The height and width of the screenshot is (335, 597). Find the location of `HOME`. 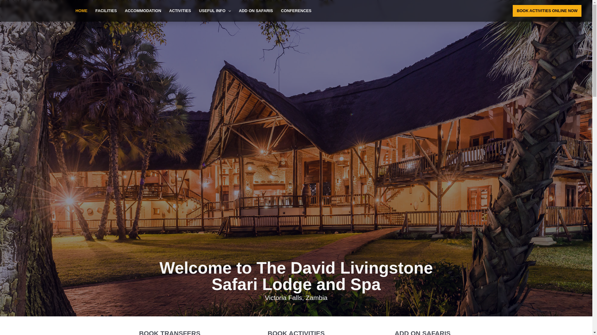

HOME is located at coordinates (81, 11).